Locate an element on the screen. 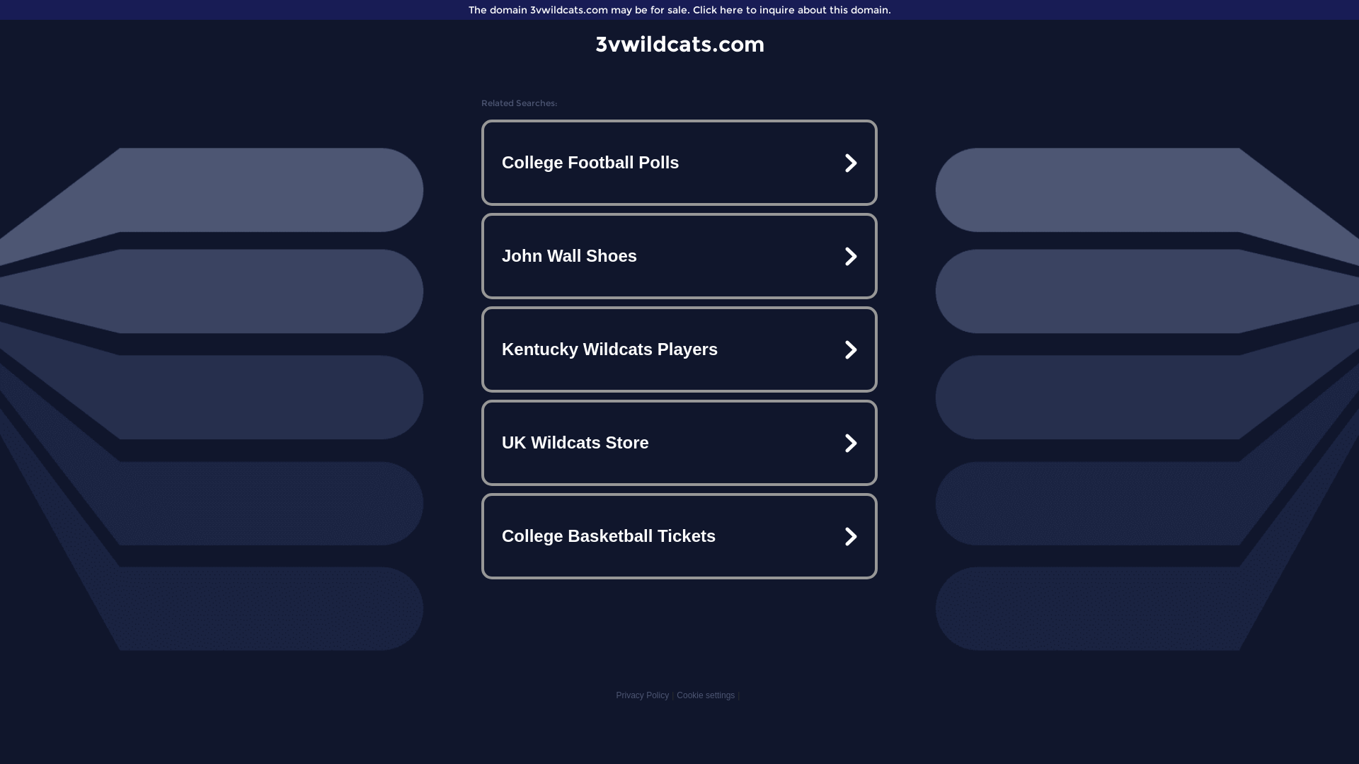 Image resolution: width=1359 pixels, height=764 pixels. UK Wildcats Store is located at coordinates (679, 443).